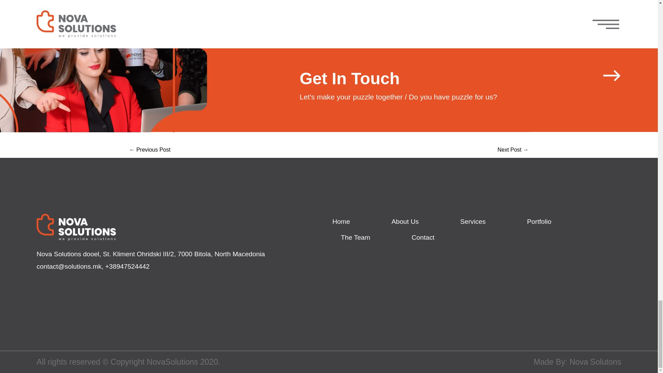 The height and width of the screenshot is (373, 663). I want to click on Jumis, so click(513, 150).